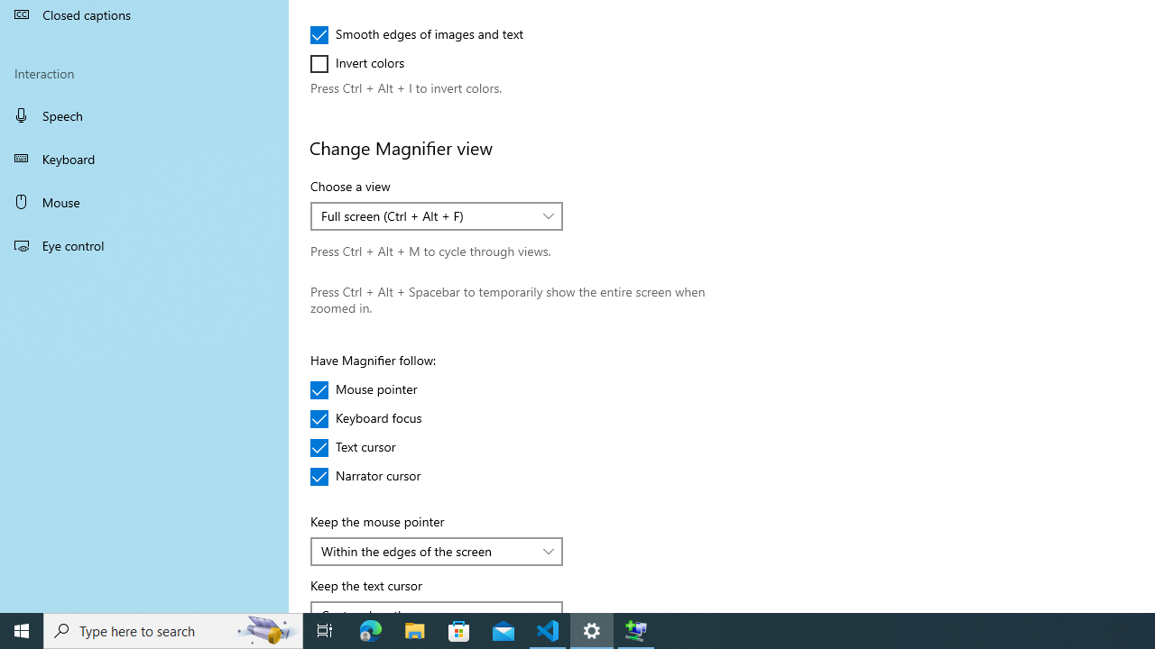 This screenshot has height=649, width=1155. What do you see at coordinates (144, 202) in the screenshot?
I see `Mouse` at bounding box center [144, 202].